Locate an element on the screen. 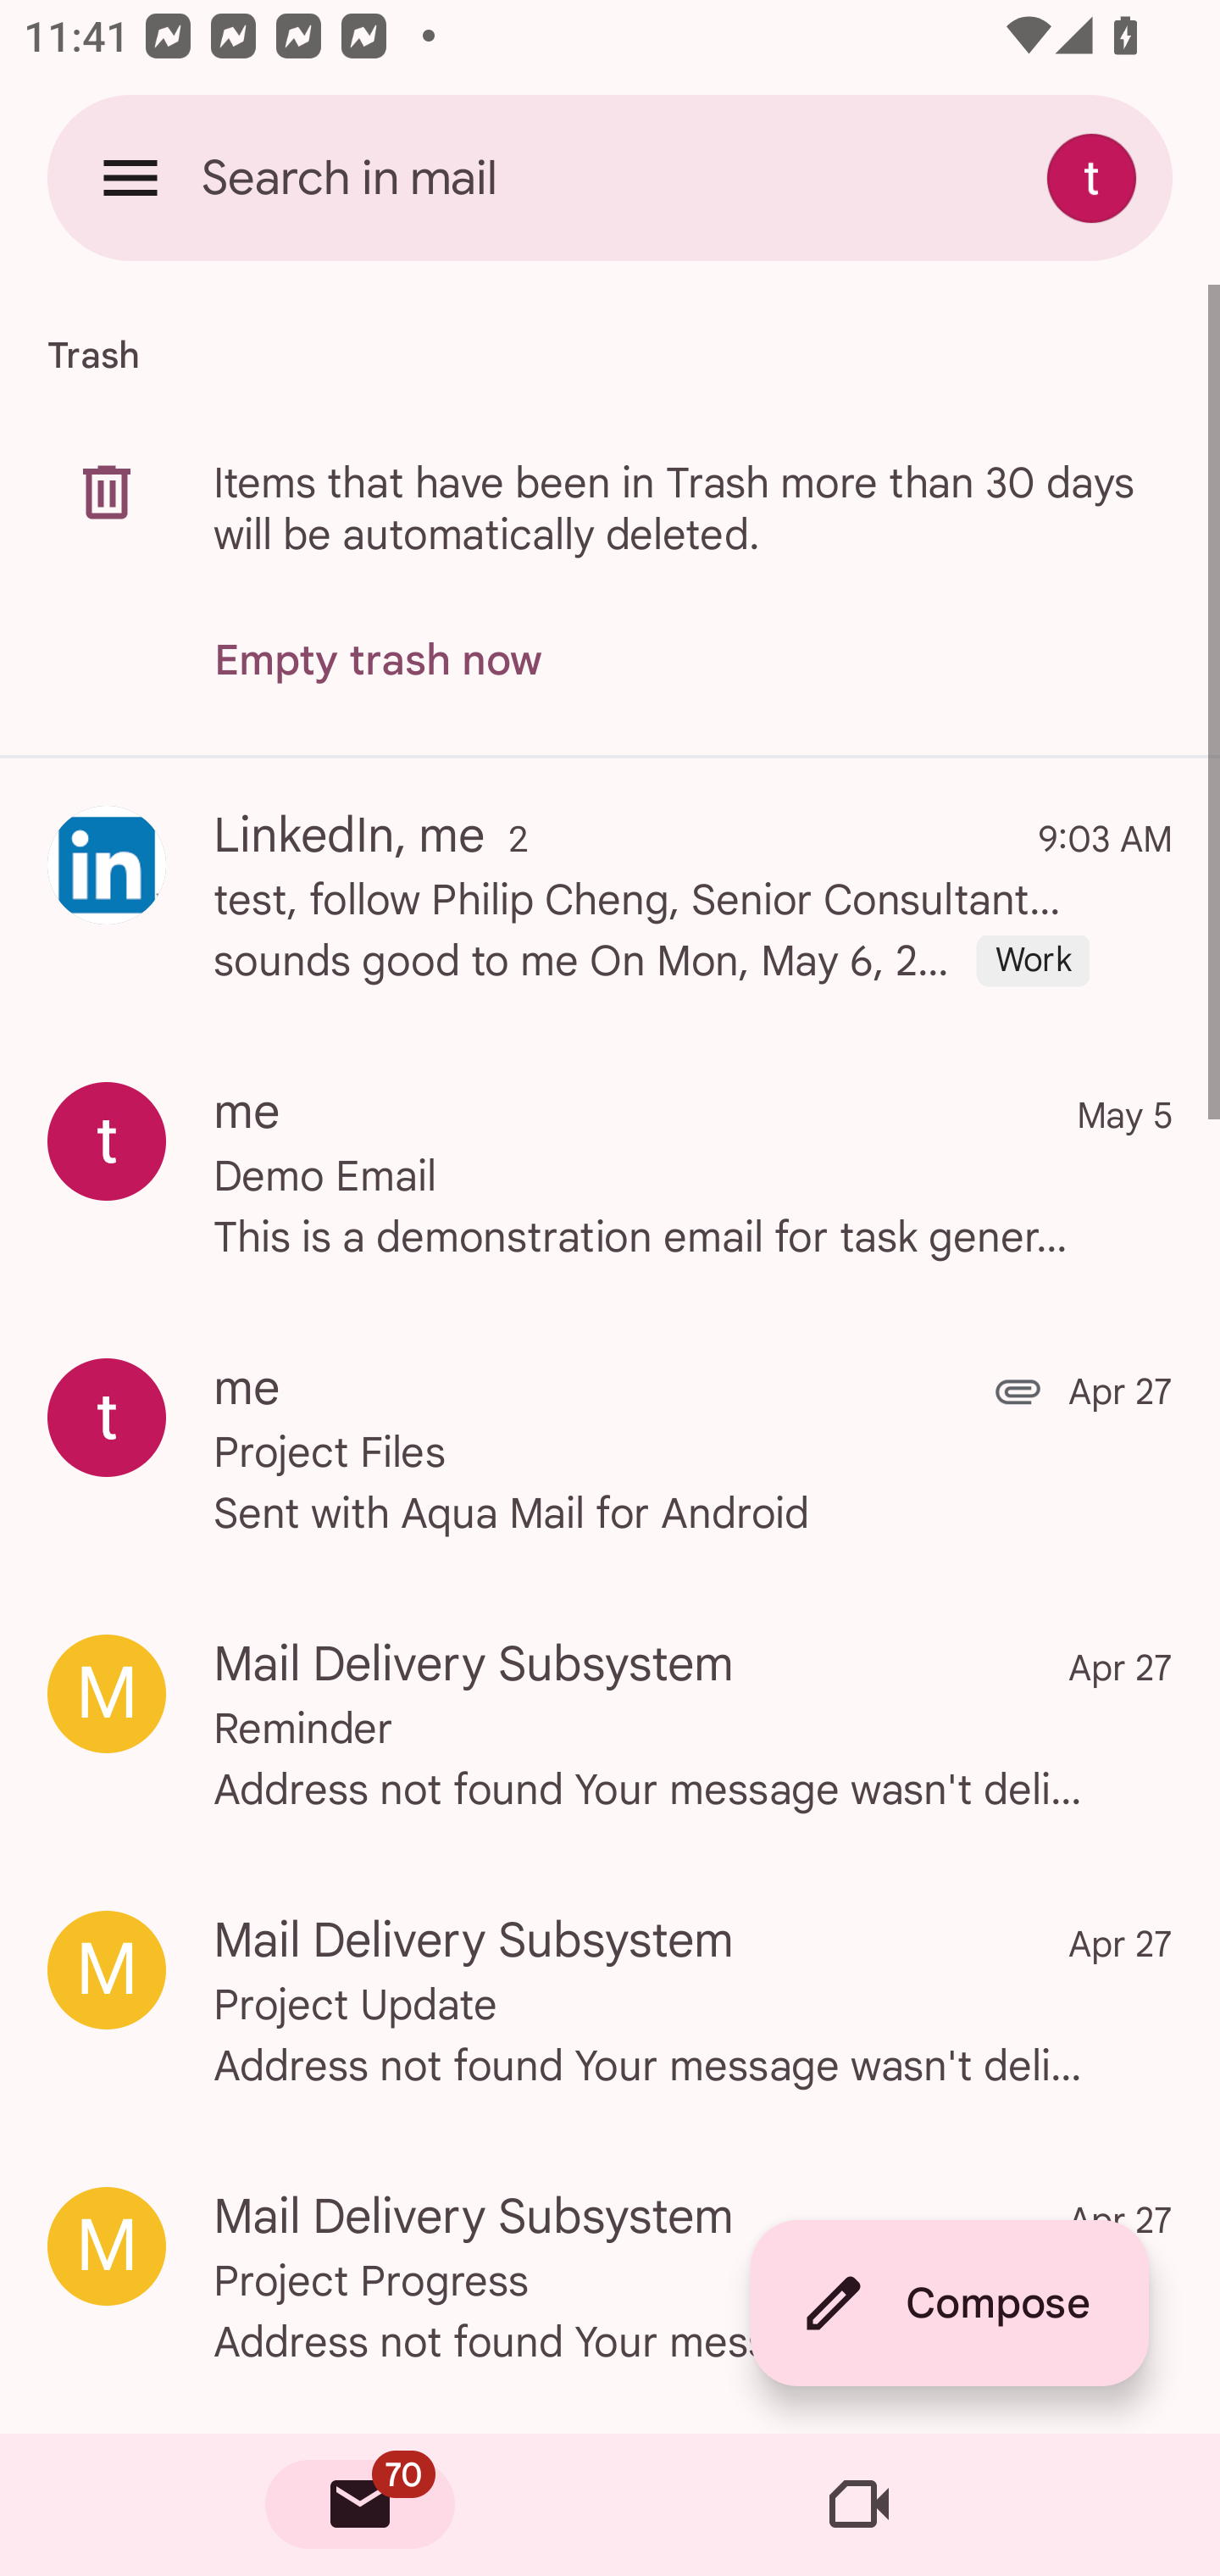 This screenshot has height=2576, width=1220. Meet is located at coordinates (859, 2505).